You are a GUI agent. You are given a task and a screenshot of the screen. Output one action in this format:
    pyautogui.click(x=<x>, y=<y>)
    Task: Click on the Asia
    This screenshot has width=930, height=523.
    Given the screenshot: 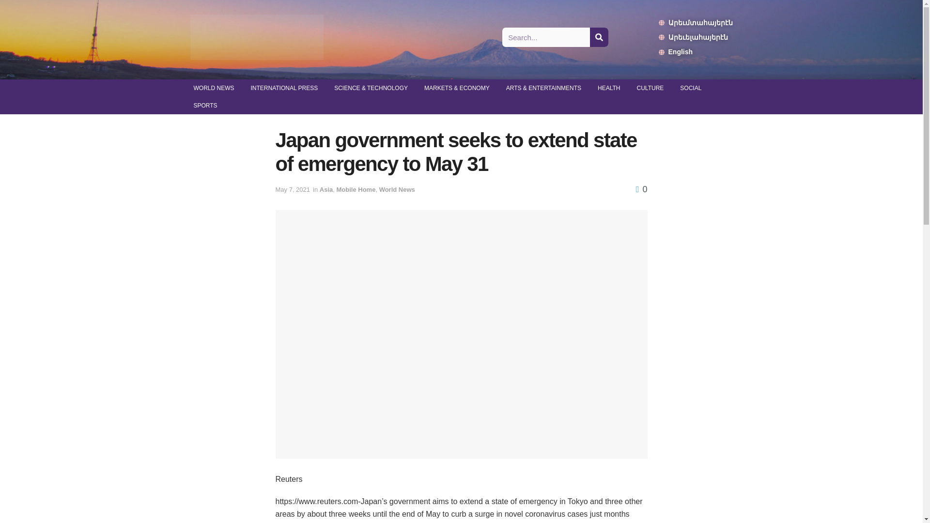 What is the action you would take?
    pyautogui.click(x=326, y=189)
    